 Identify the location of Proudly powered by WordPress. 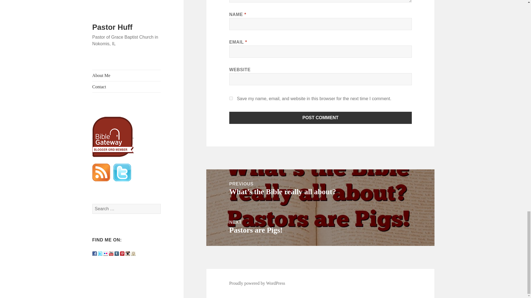
(257, 283).